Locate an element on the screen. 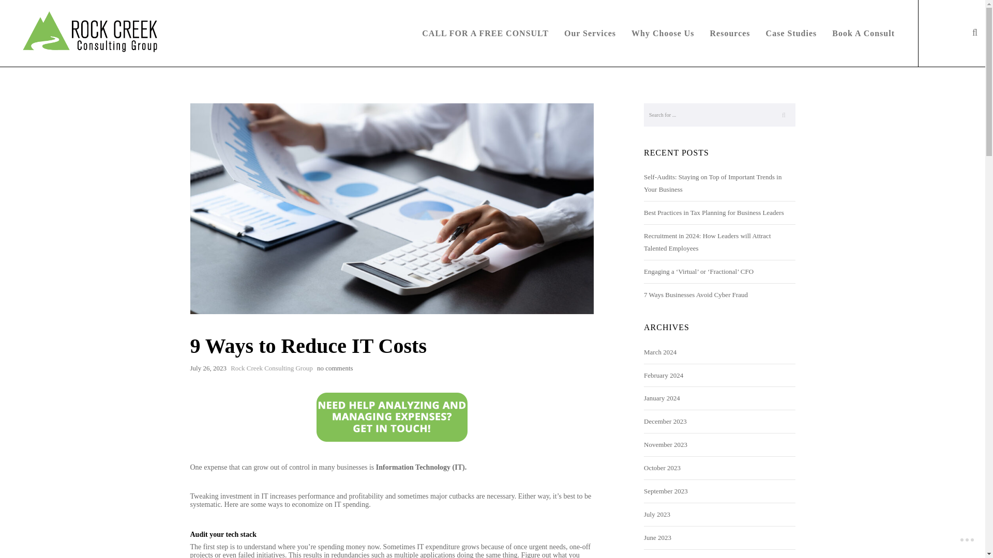  Our Services is located at coordinates (590, 33).